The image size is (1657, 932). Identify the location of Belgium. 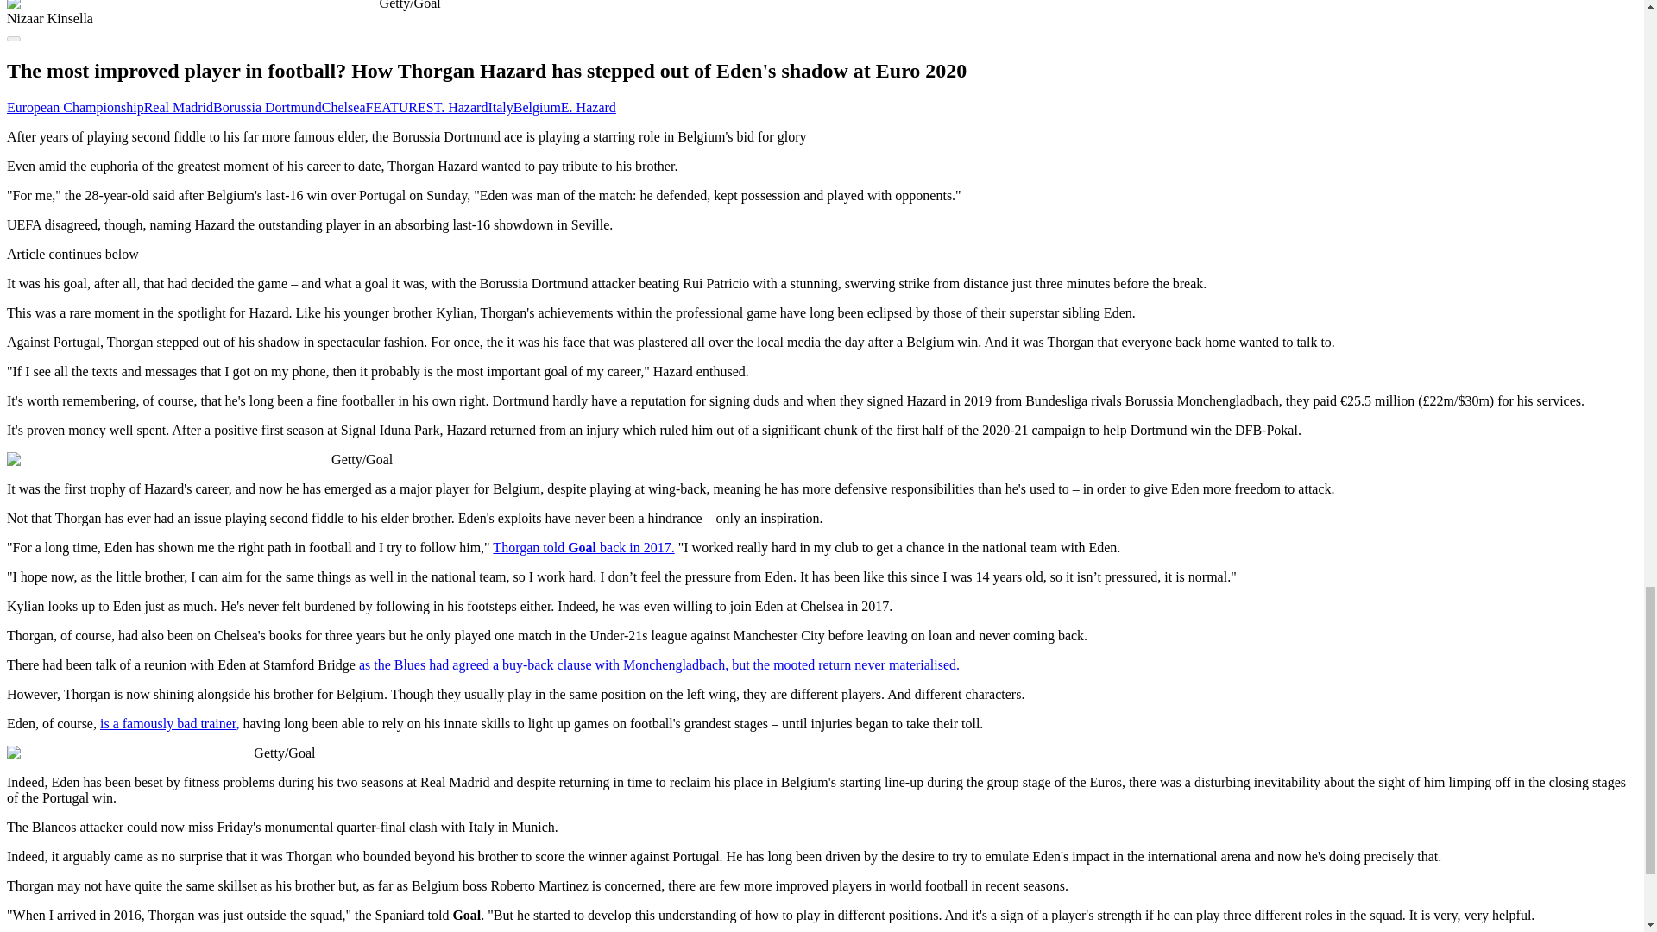
(537, 107).